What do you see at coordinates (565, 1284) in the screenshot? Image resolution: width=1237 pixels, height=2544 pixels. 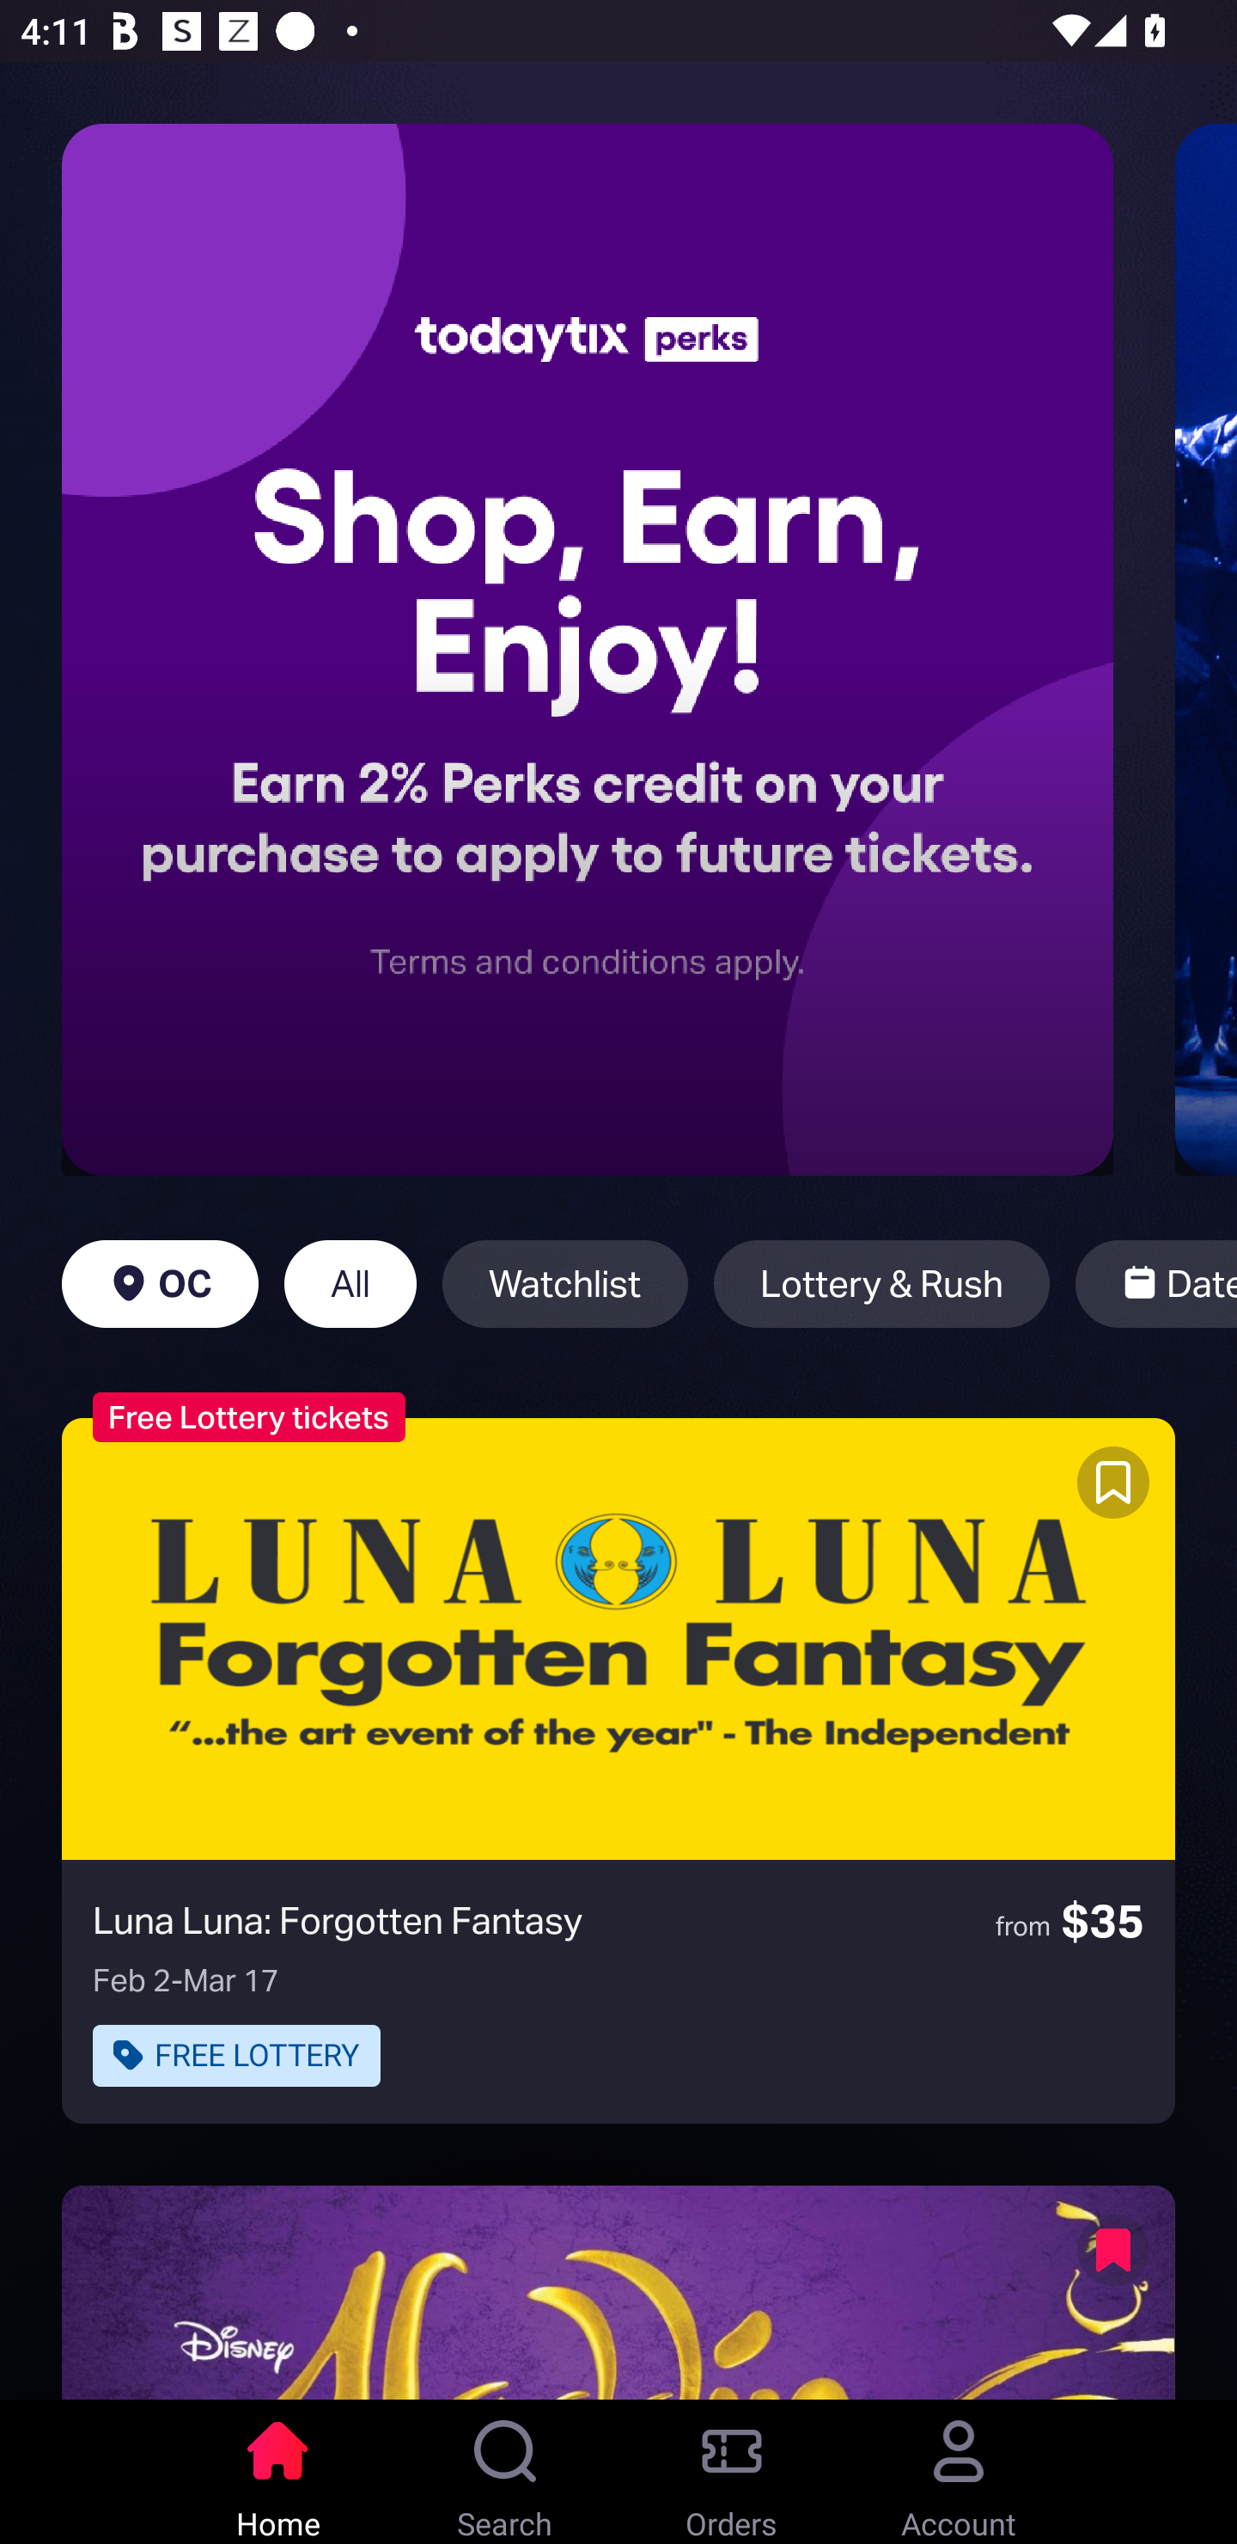 I see `Watchlist` at bounding box center [565, 1284].